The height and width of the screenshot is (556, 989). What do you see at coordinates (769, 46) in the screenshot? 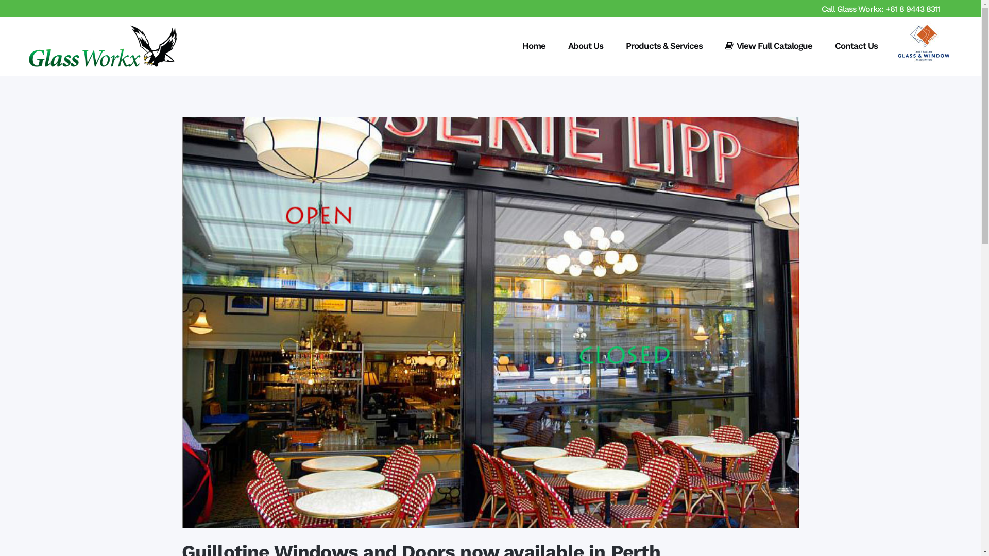
I see `View Full Catalogue` at bounding box center [769, 46].